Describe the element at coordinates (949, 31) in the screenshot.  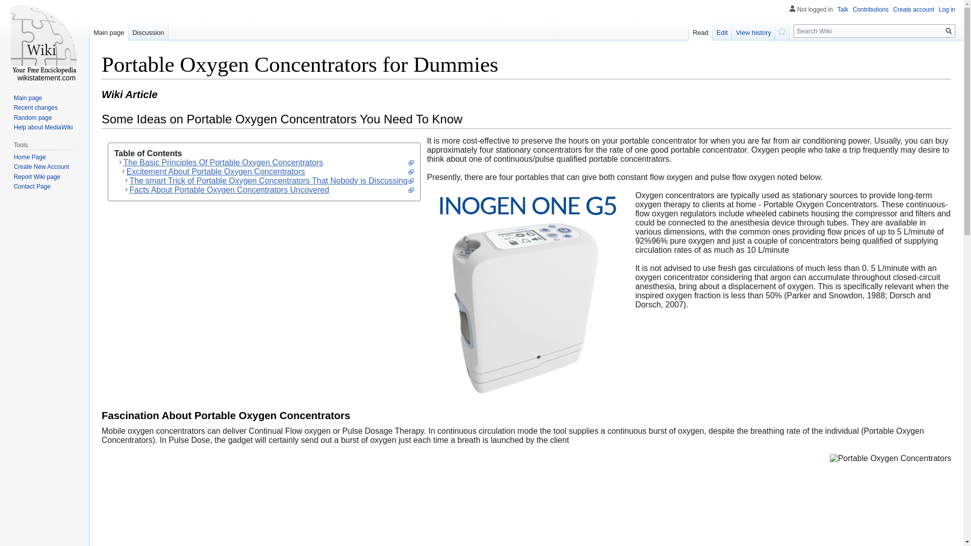
I see `Search` at that location.